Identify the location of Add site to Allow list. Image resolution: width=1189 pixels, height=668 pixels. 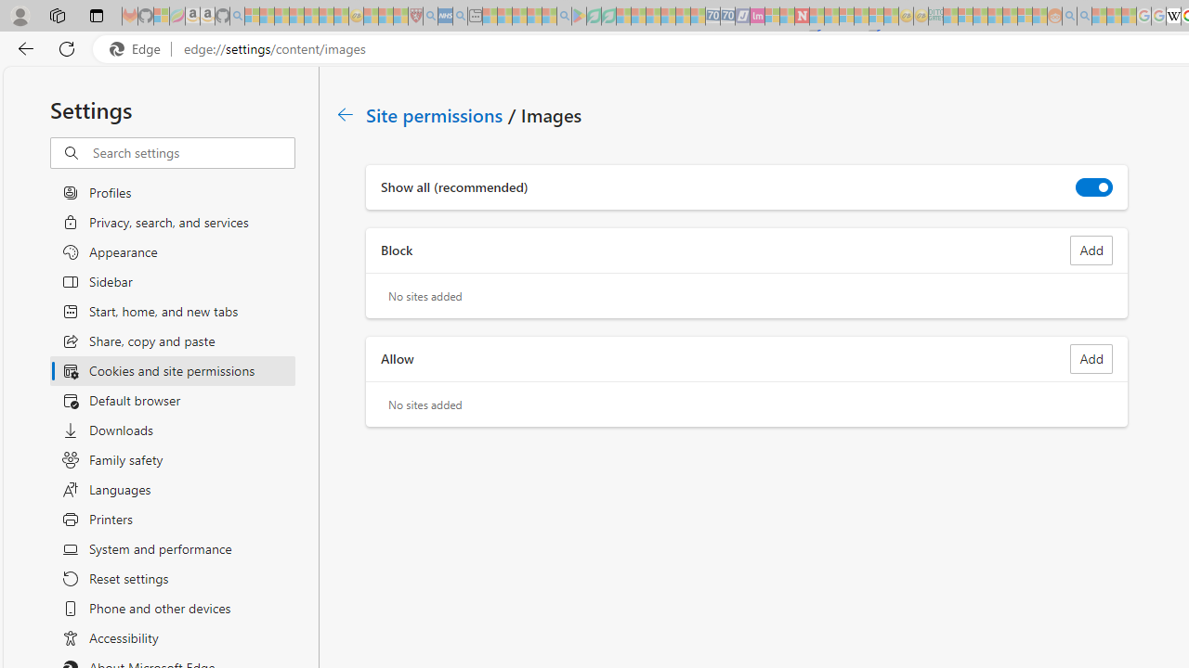
(1091, 358).